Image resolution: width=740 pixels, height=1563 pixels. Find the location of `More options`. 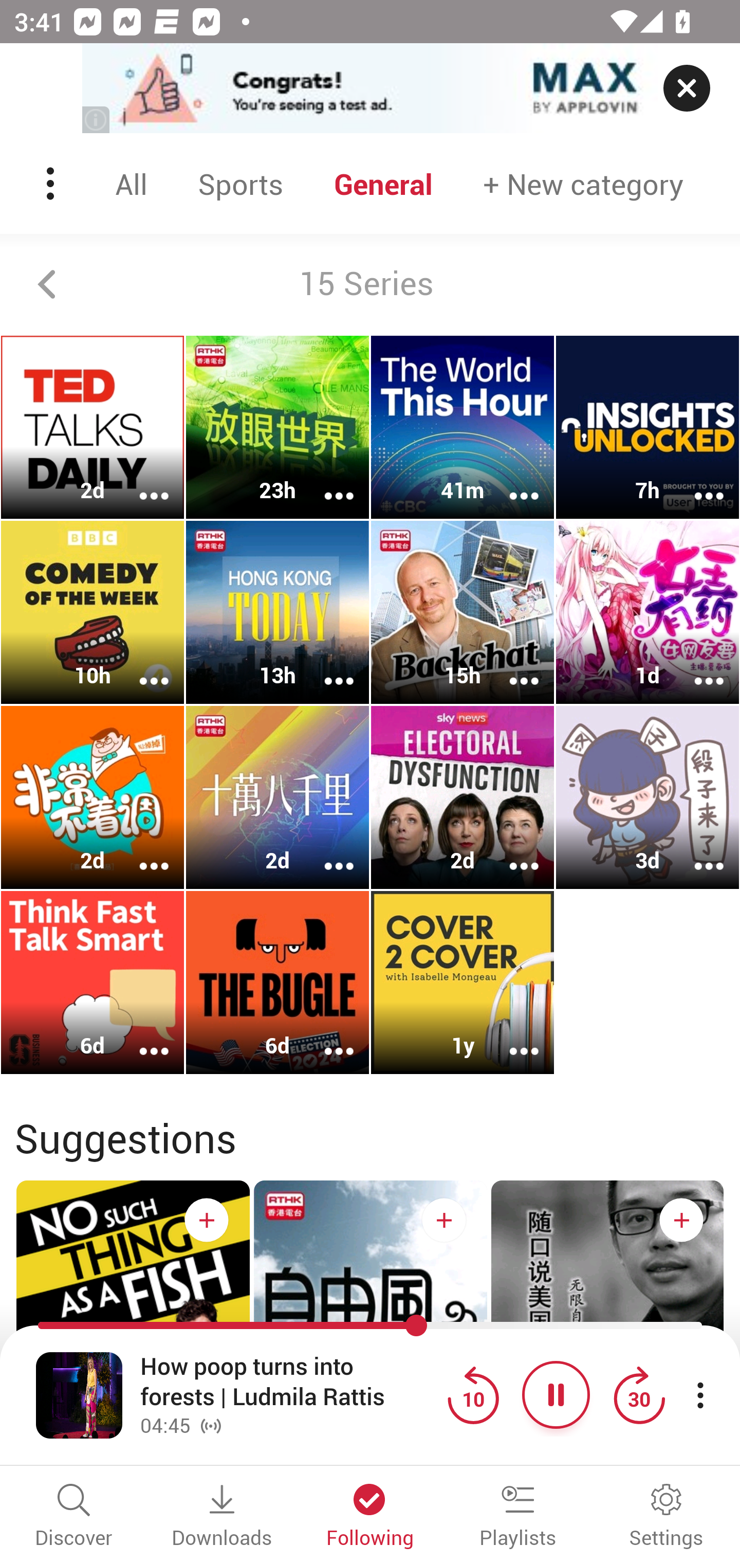

More options is located at coordinates (511, 1038).